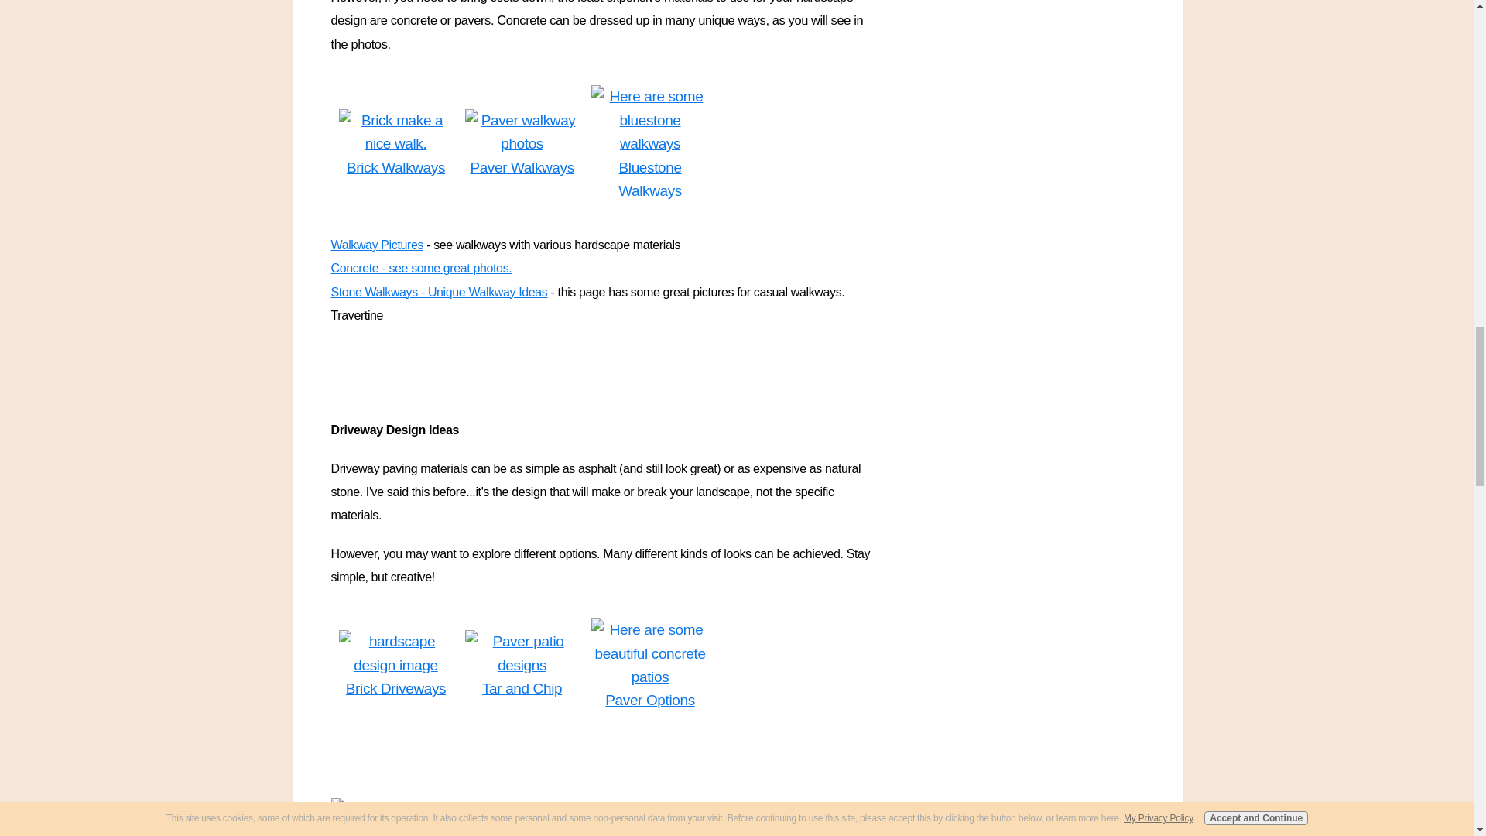 This screenshot has height=836, width=1486. What do you see at coordinates (395, 653) in the screenshot?
I see `go to patio pictures` at bounding box center [395, 653].